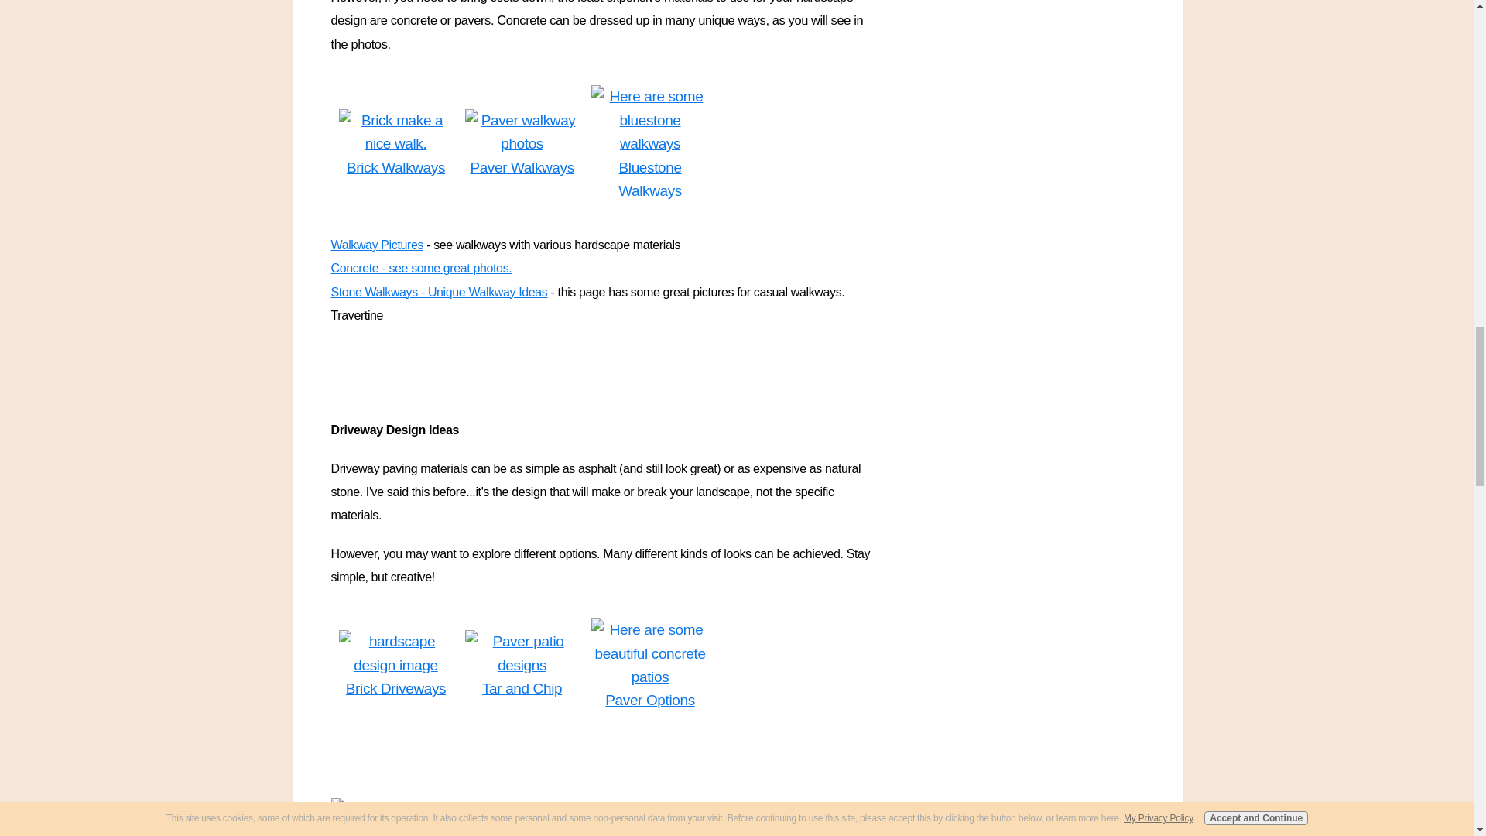 This screenshot has height=836, width=1486. What do you see at coordinates (395, 653) in the screenshot?
I see `go to patio pictures` at bounding box center [395, 653].